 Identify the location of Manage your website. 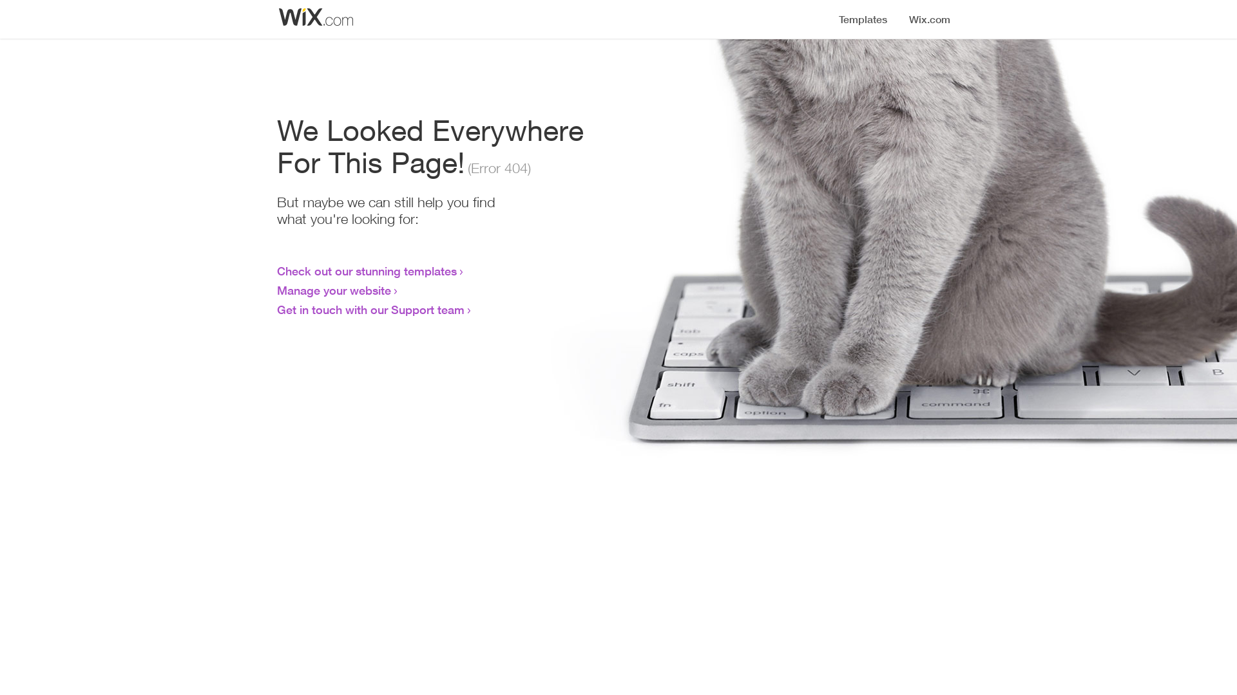
(334, 290).